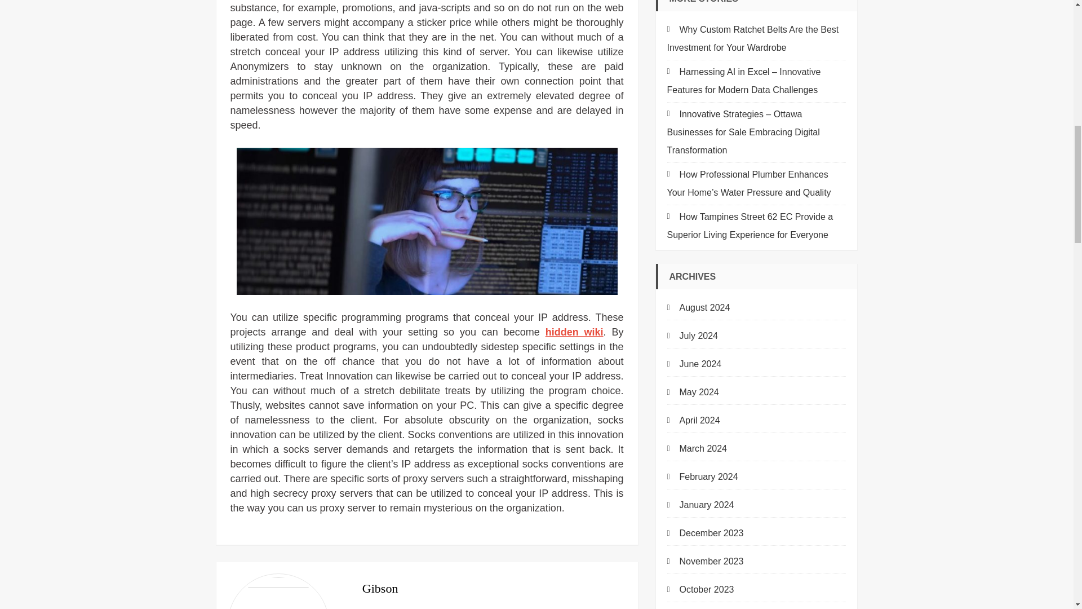 The height and width of the screenshot is (609, 1082). Describe the element at coordinates (694, 421) in the screenshot. I see `April 2024` at that location.